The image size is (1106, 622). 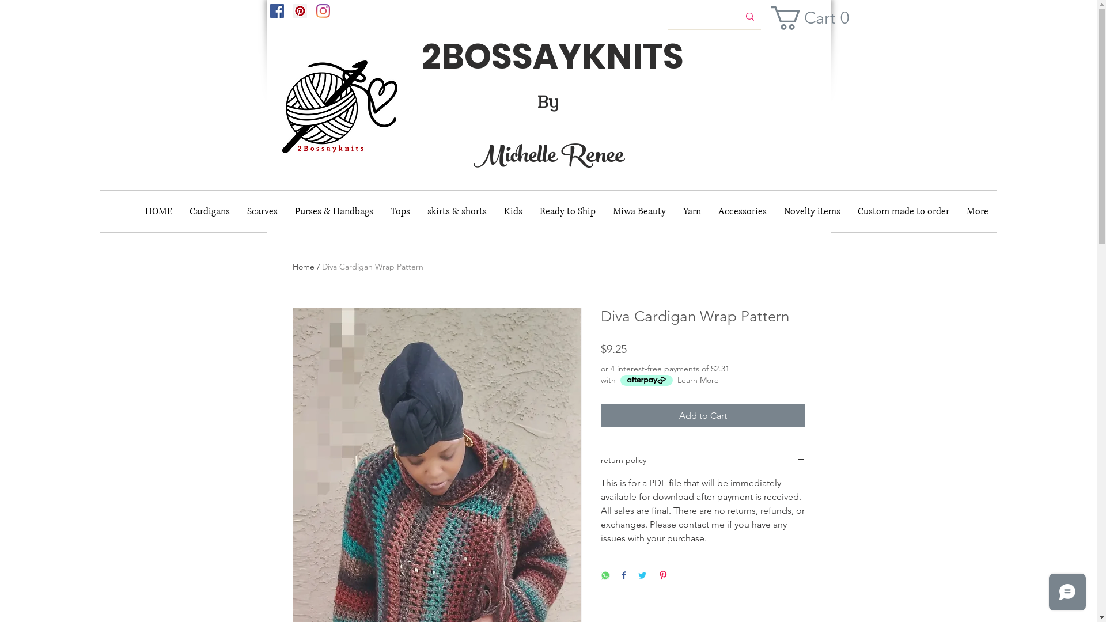 I want to click on Cart
0, so click(x=815, y=18).